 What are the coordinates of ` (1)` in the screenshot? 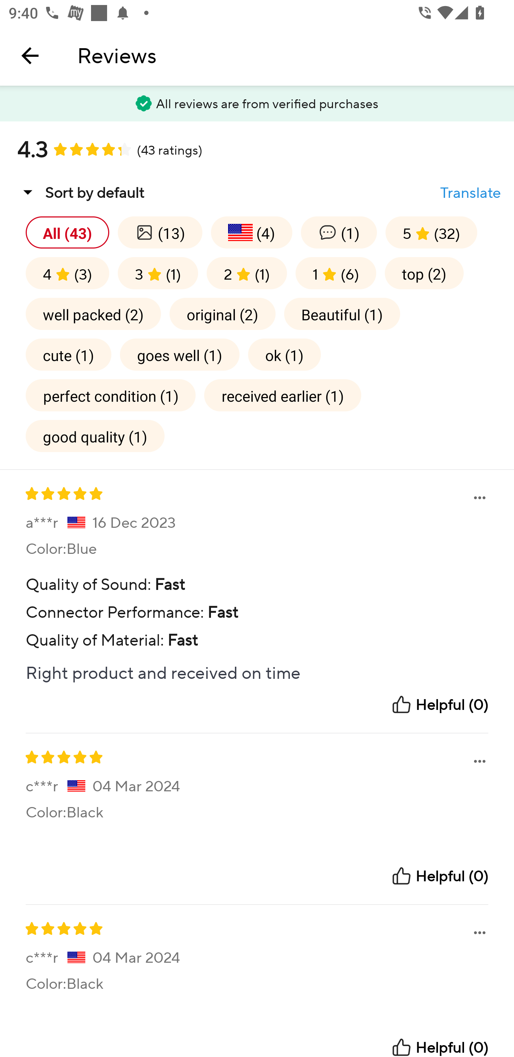 It's located at (338, 232).